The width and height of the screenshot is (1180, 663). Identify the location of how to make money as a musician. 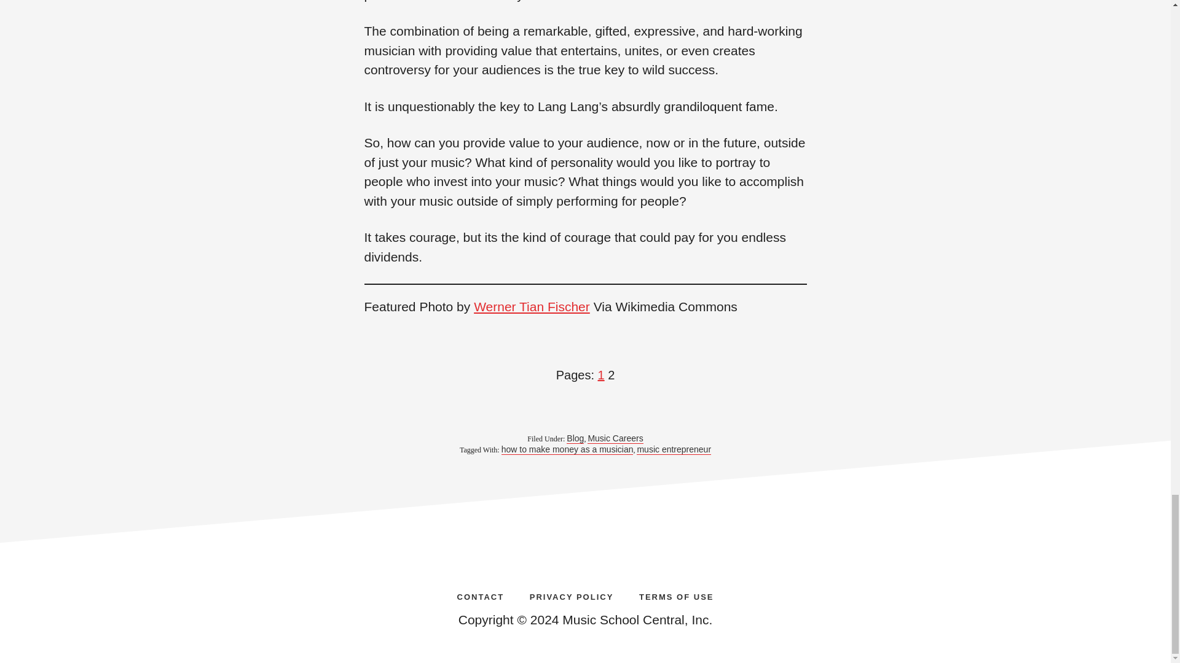
(568, 449).